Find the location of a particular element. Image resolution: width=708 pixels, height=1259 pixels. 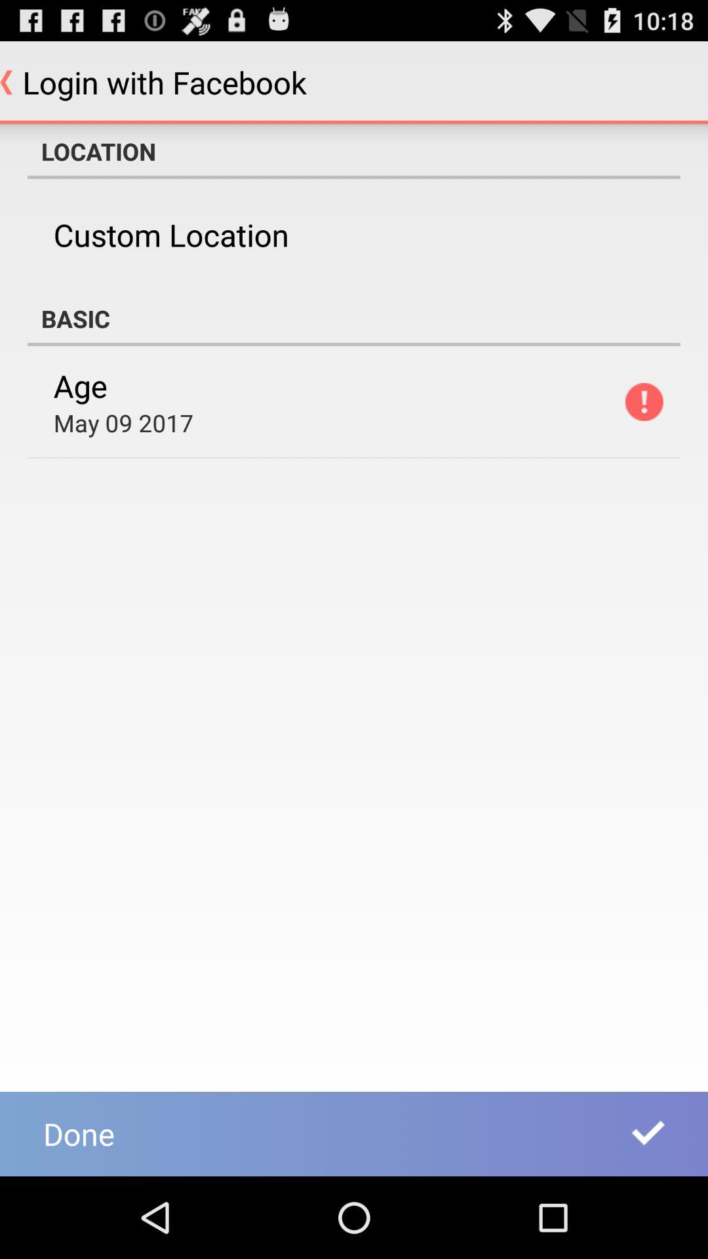

tap the item above basic icon is located at coordinates (170, 235).